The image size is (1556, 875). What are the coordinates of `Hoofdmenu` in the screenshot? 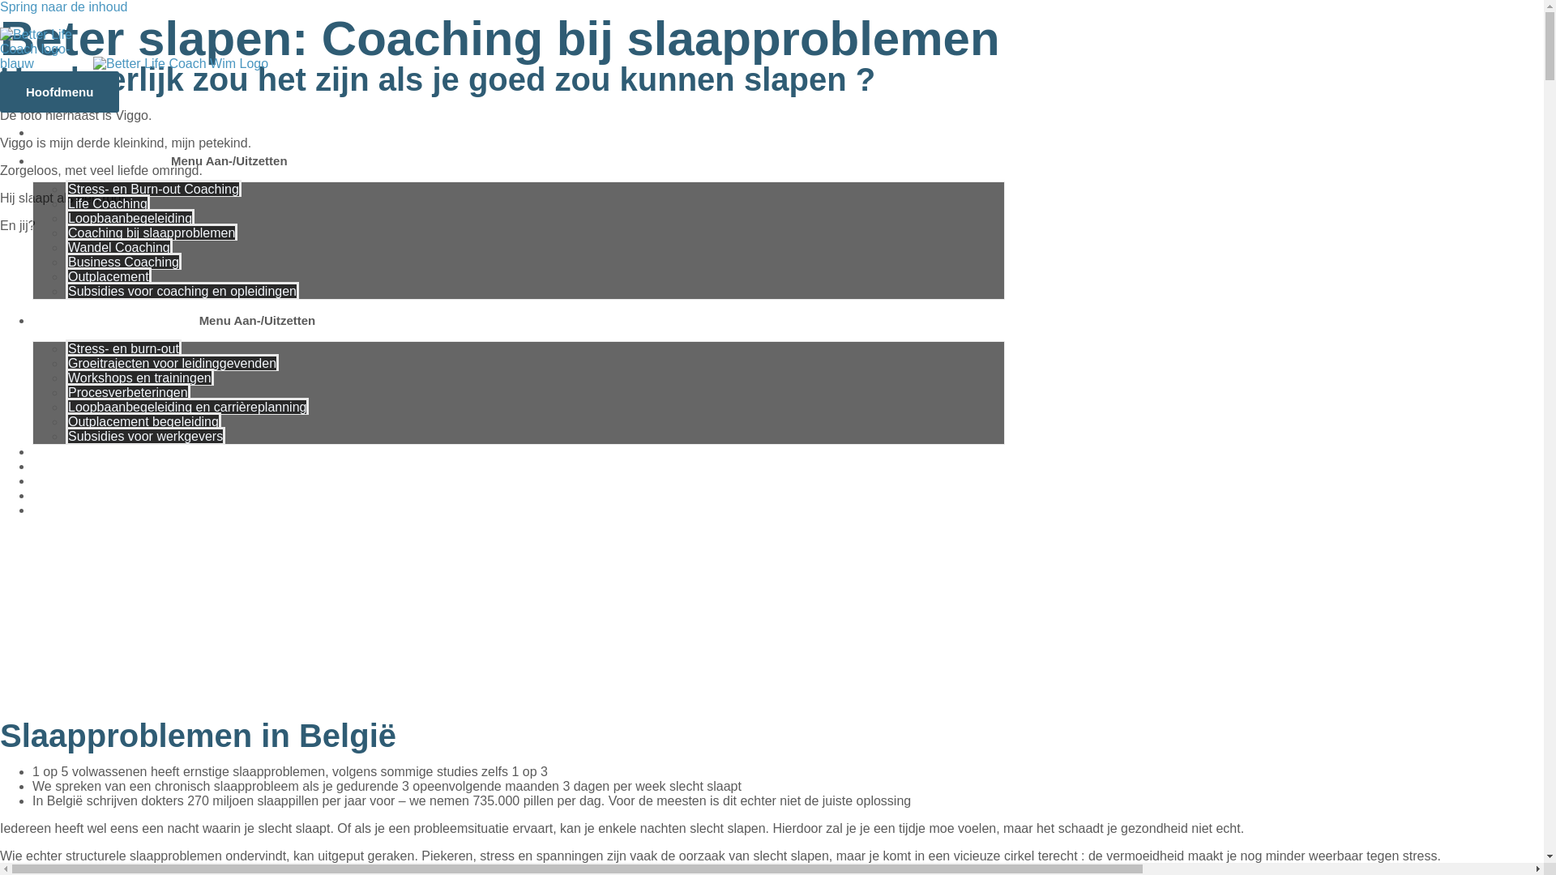 It's located at (60, 92).